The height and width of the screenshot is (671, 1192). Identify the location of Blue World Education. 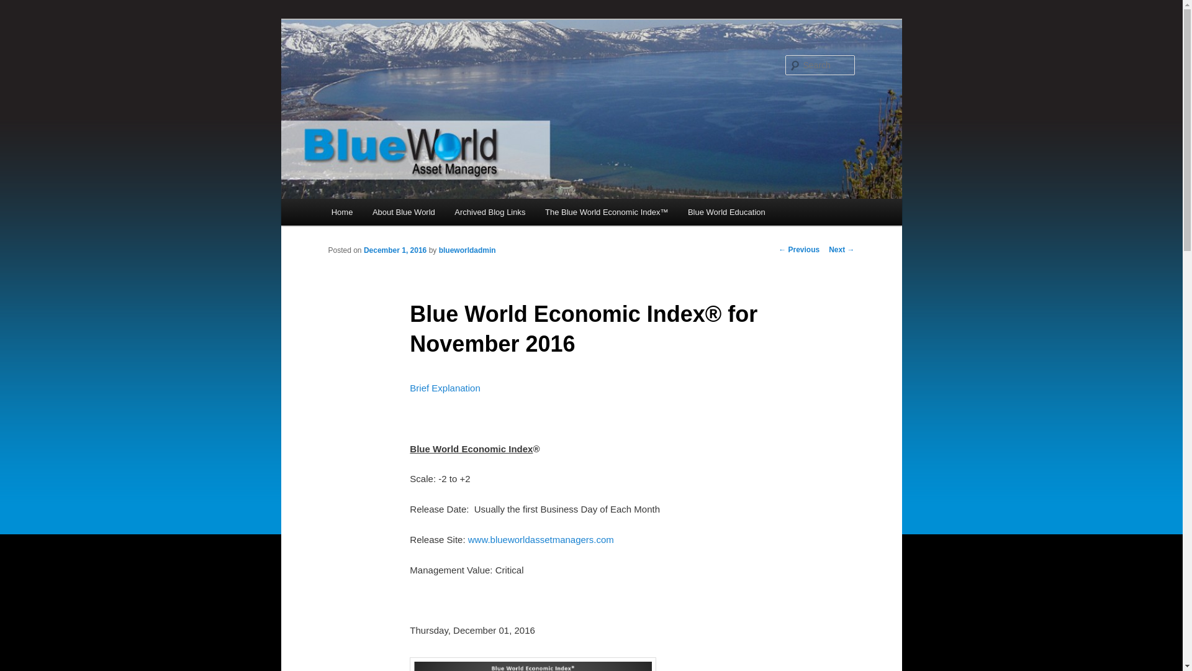
(726, 211).